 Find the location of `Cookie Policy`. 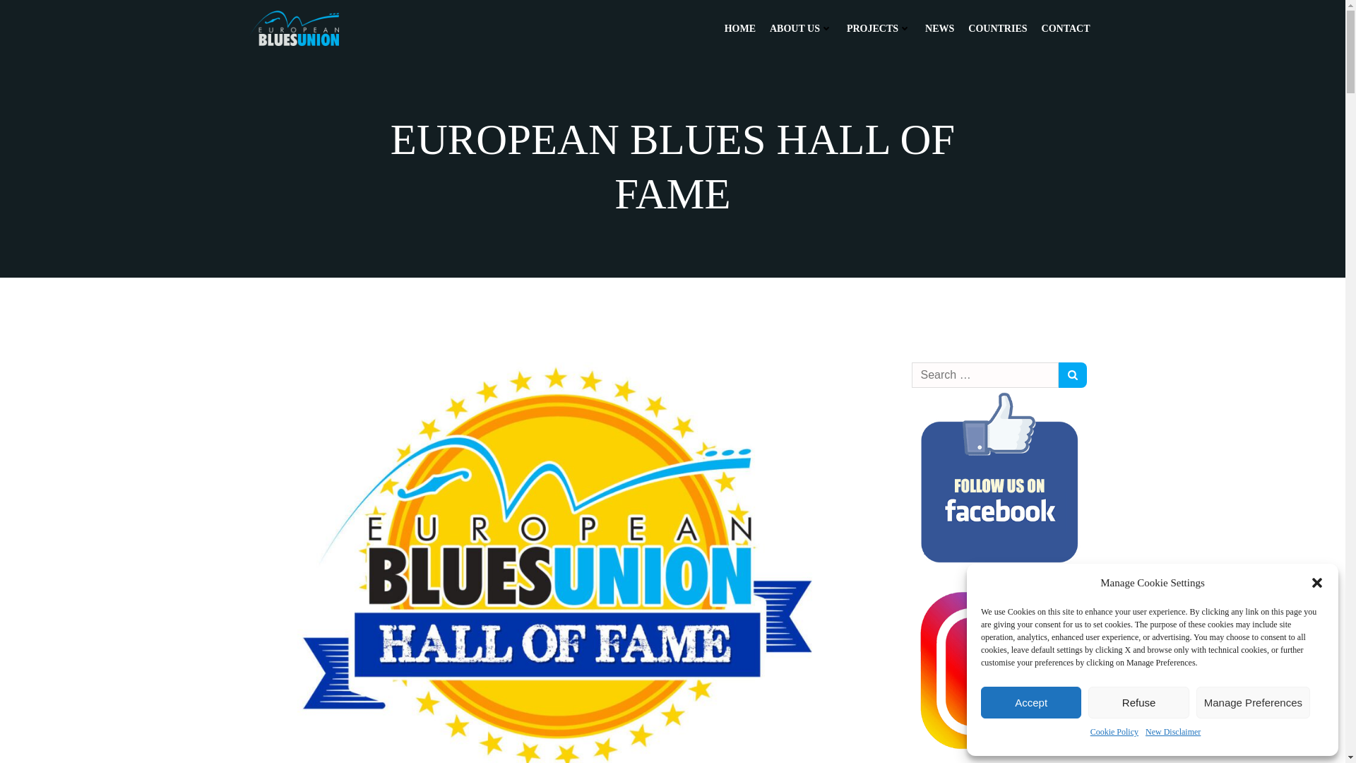

Cookie Policy is located at coordinates (1114, 732).